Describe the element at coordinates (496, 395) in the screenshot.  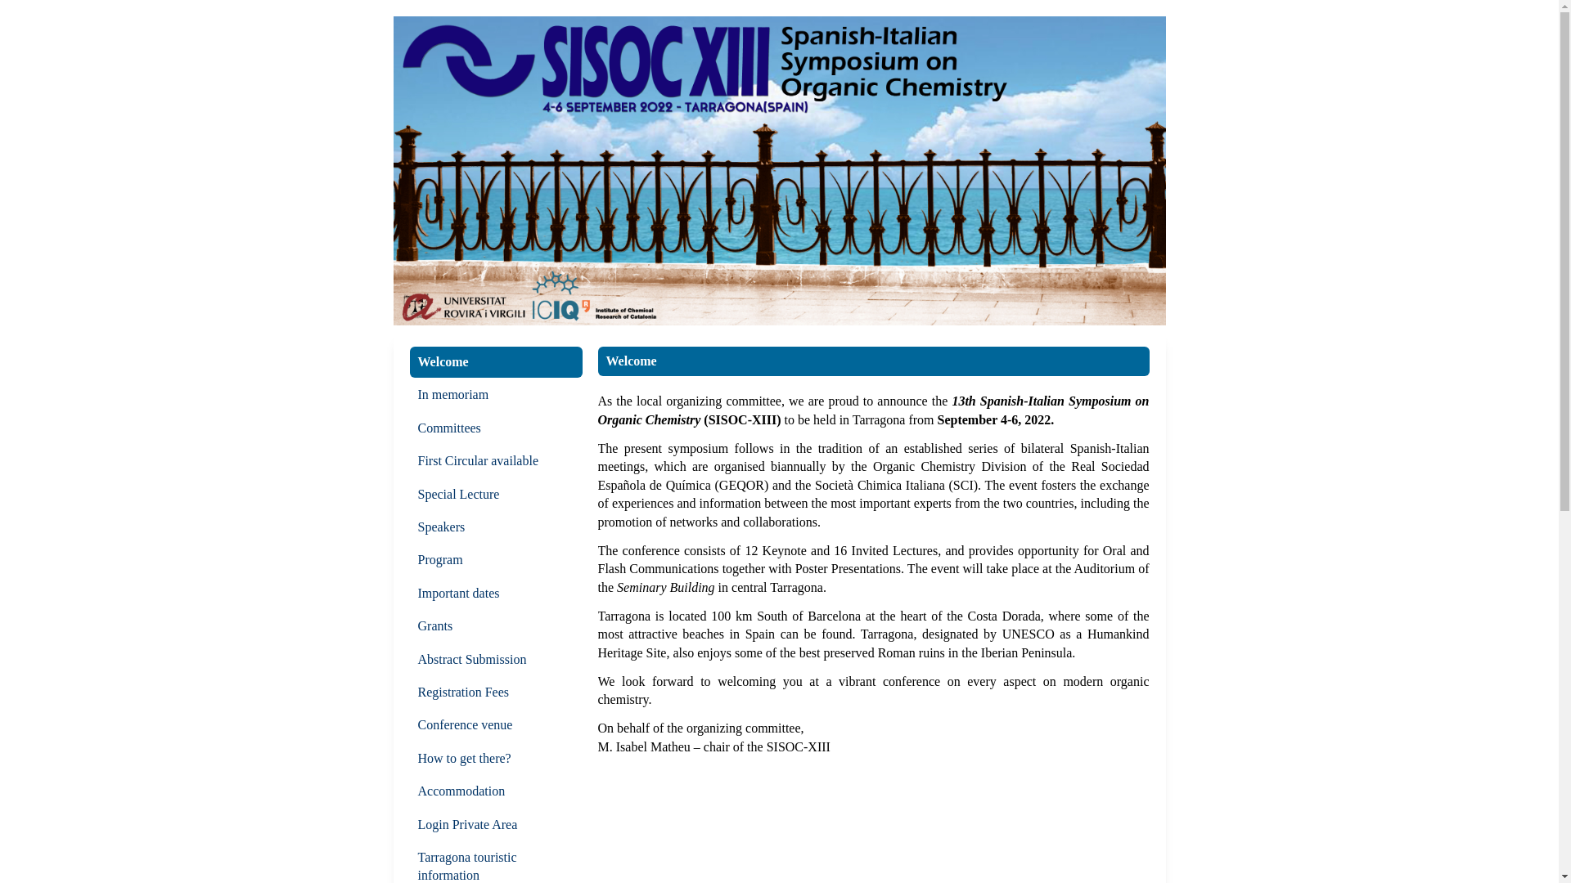
I see `In memoriam` at that location.